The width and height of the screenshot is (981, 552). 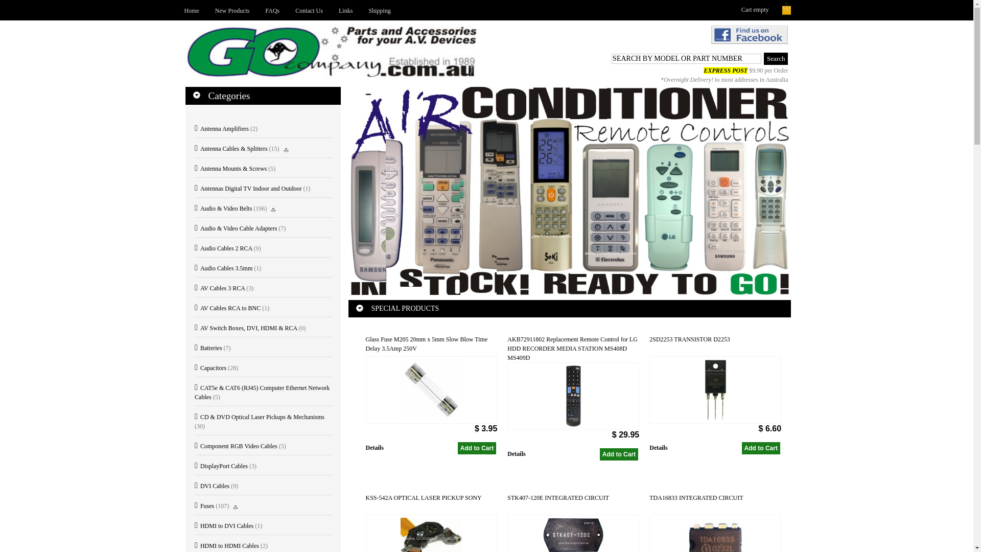 I want to click on Antenna Amplifiers, so click(x=222, y=129).